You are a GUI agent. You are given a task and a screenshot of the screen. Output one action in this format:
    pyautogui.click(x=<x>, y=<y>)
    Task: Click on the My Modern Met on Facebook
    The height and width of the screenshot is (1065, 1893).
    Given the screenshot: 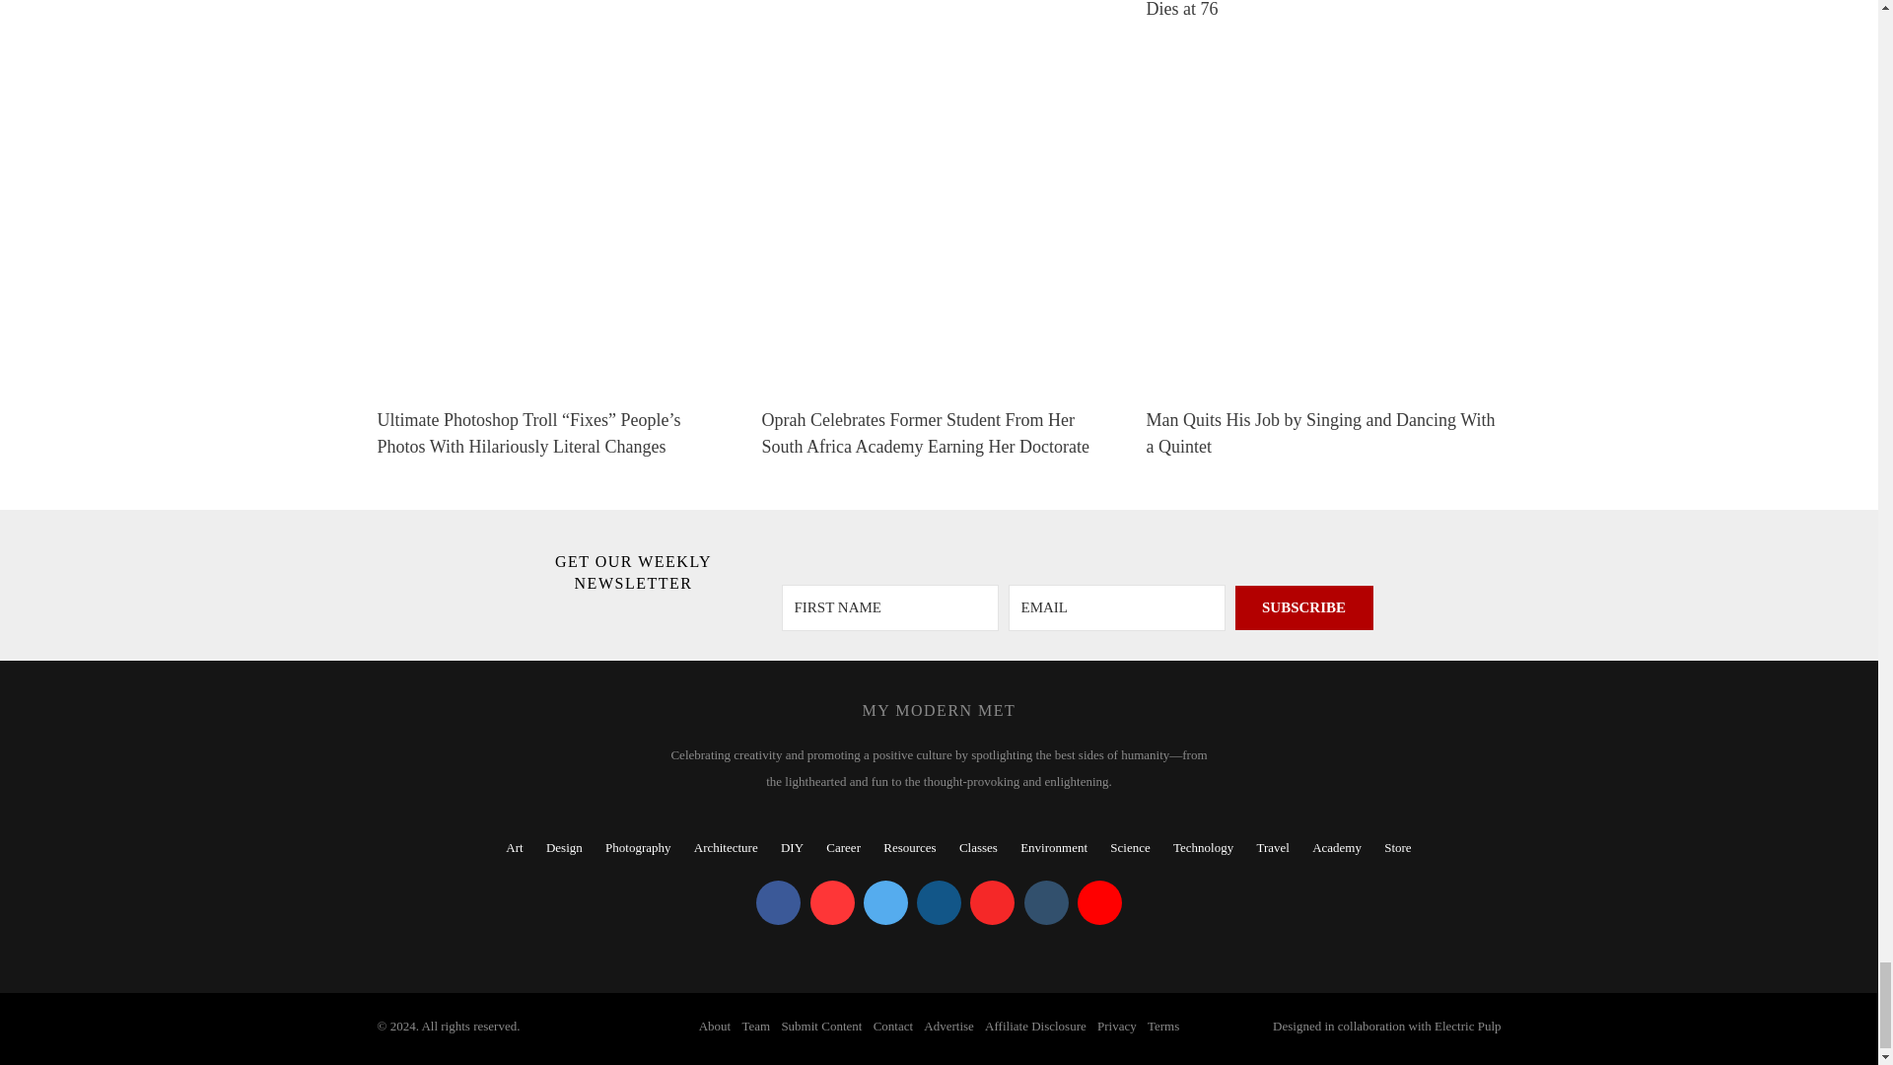 What is the action you would take?
    pyautogui.click(x=778, y=903)
    